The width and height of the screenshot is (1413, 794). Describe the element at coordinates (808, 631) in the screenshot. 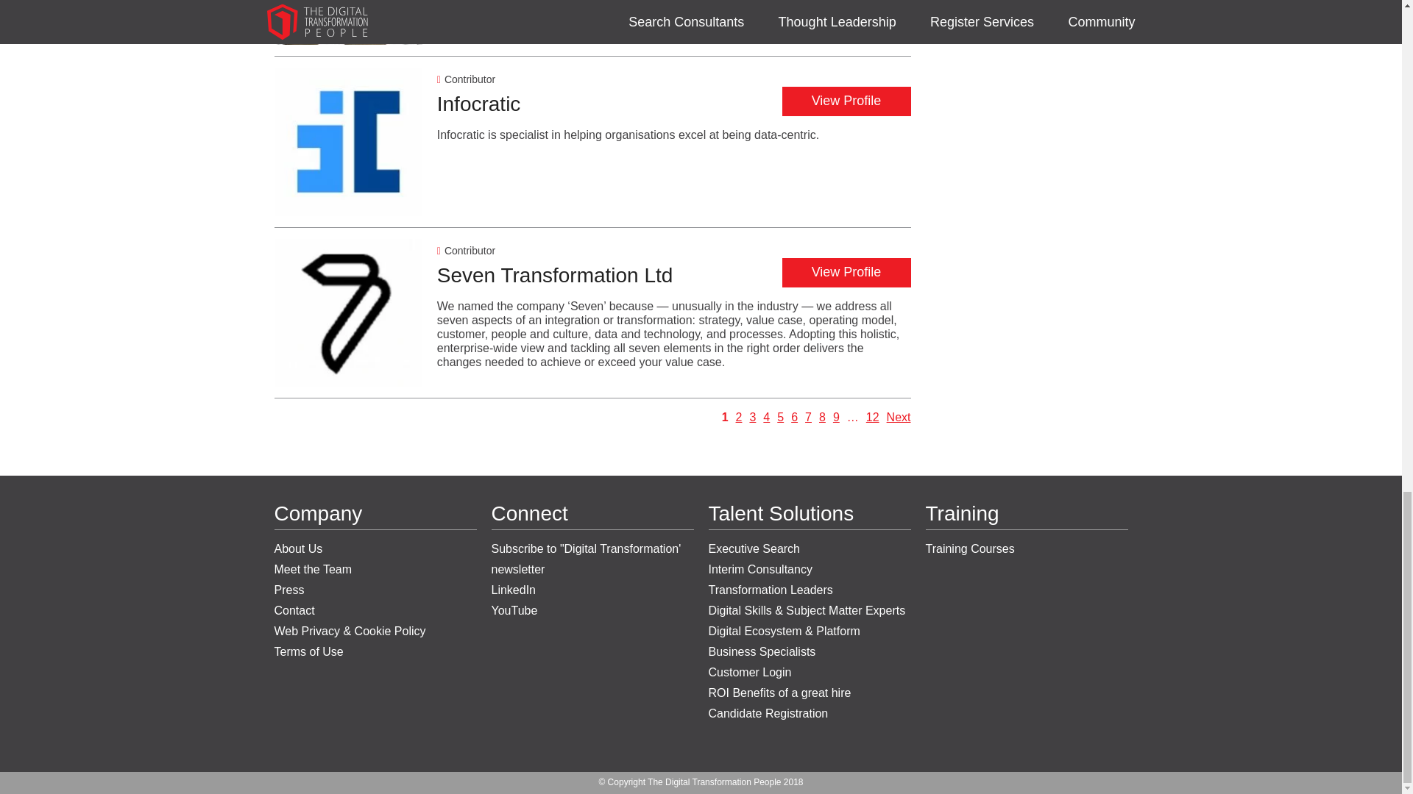

I see `Footer Navigation - Talent Solutions` at that location.